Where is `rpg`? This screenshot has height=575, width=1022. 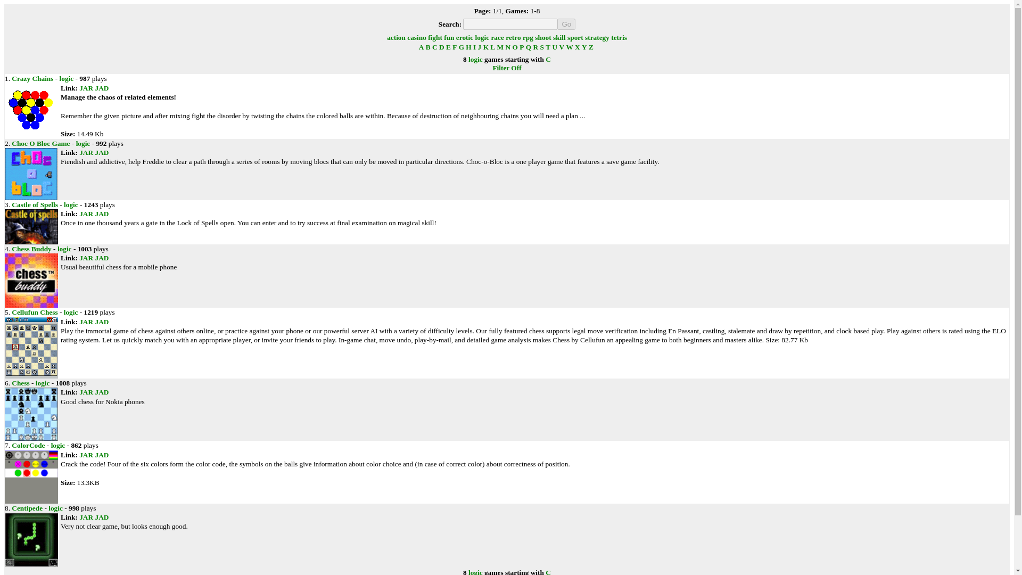 rpg is located at coordinates (528, 37).